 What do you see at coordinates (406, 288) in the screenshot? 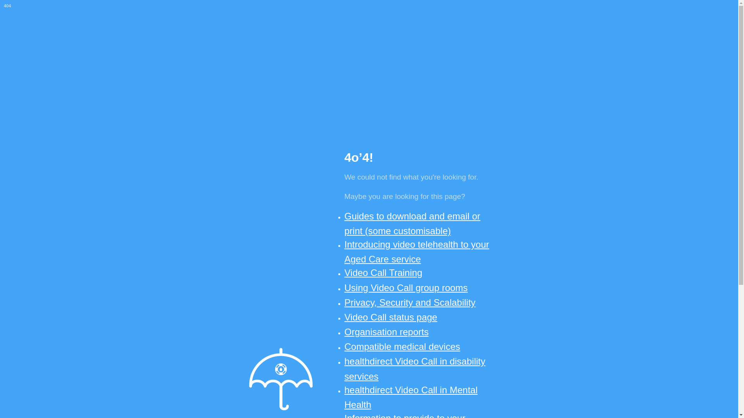
I see `Using Video Call group rooms` at bounding box center [406, 288].